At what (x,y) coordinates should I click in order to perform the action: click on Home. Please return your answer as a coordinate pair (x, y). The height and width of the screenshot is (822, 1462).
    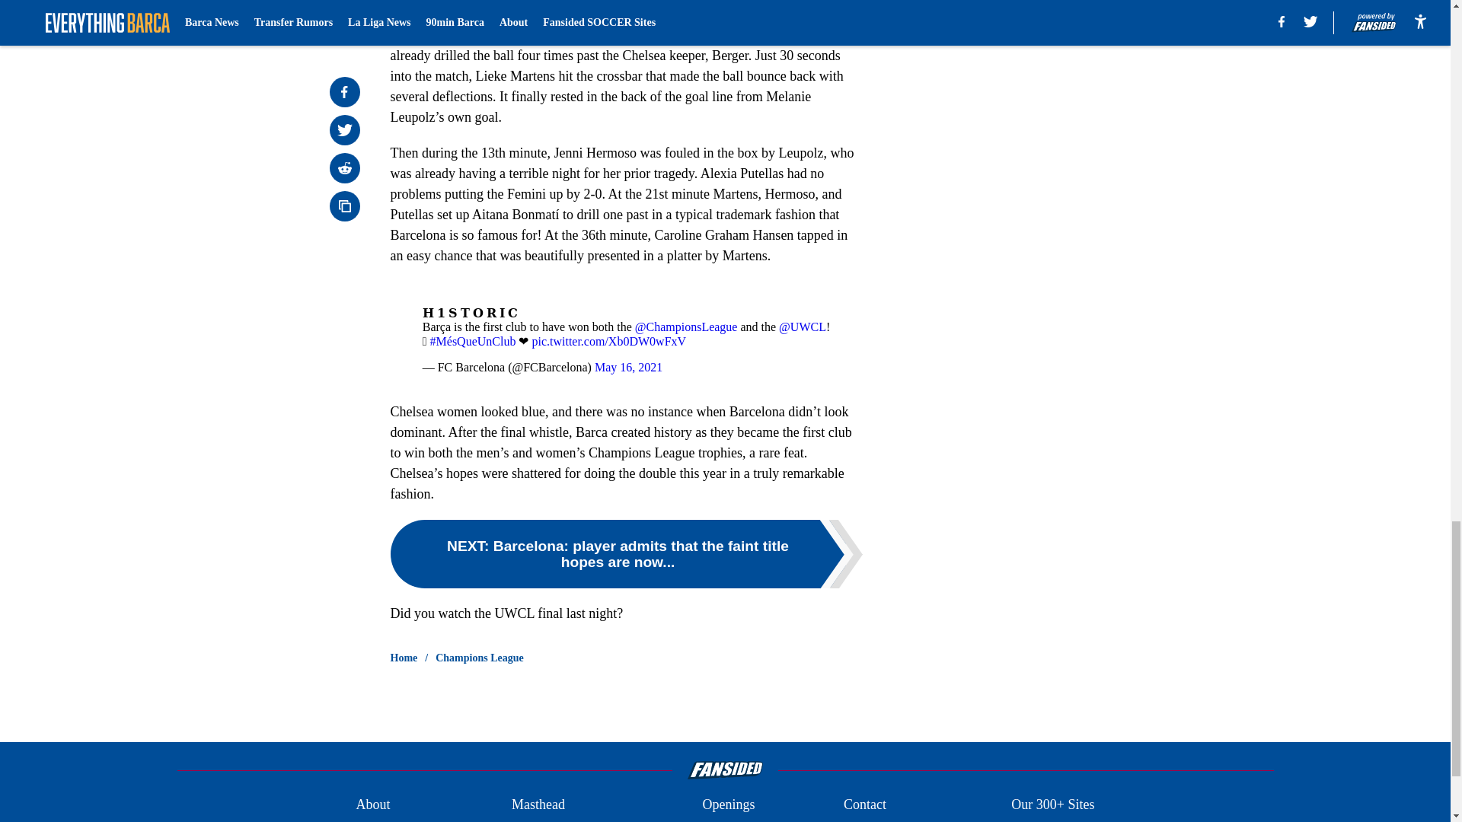
    Looking at the image, I should click on (404, 658).